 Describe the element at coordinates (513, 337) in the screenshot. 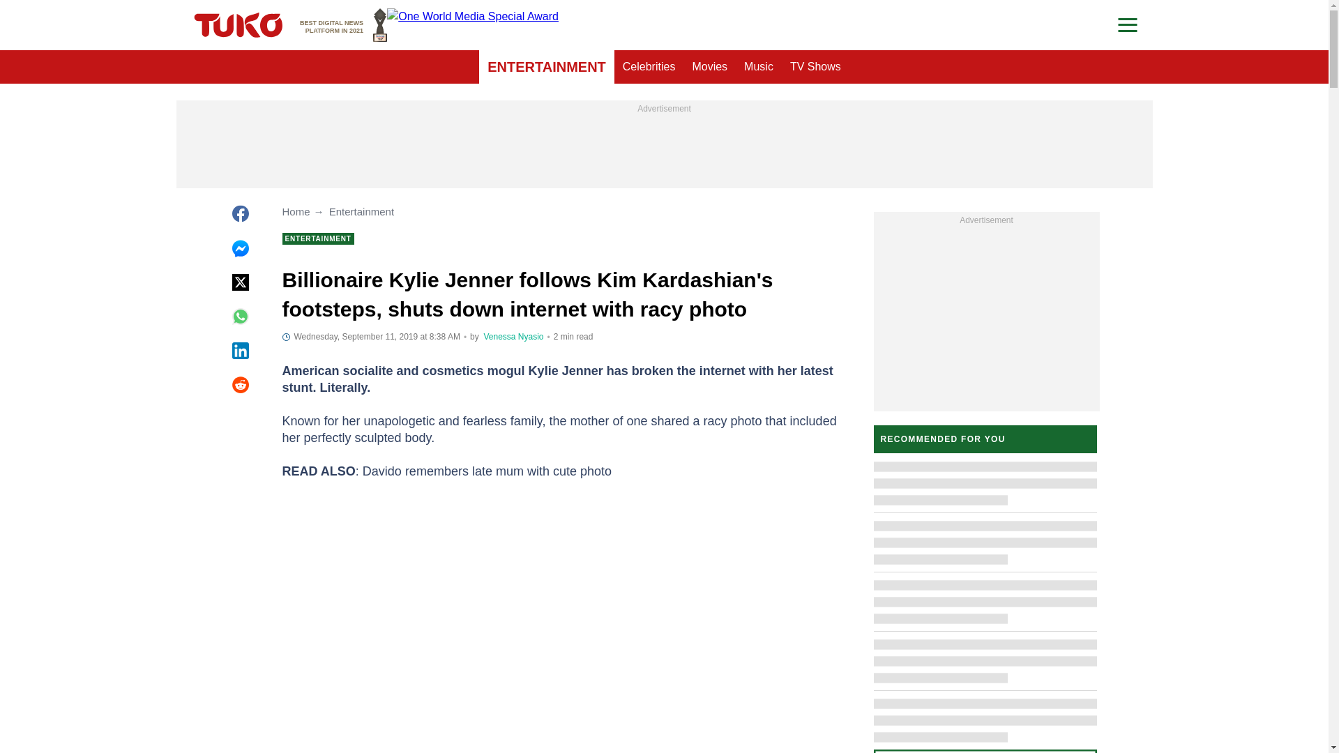

I see `ENTERTAINMENT` at that location.